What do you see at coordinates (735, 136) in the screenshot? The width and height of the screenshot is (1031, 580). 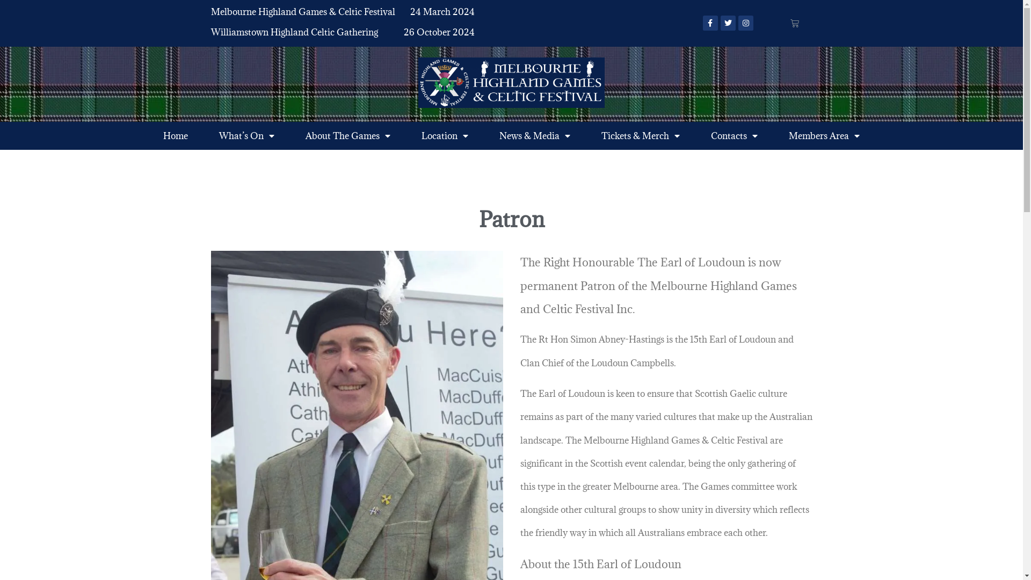 I see `Contacts` at bounding box center [735, 136].